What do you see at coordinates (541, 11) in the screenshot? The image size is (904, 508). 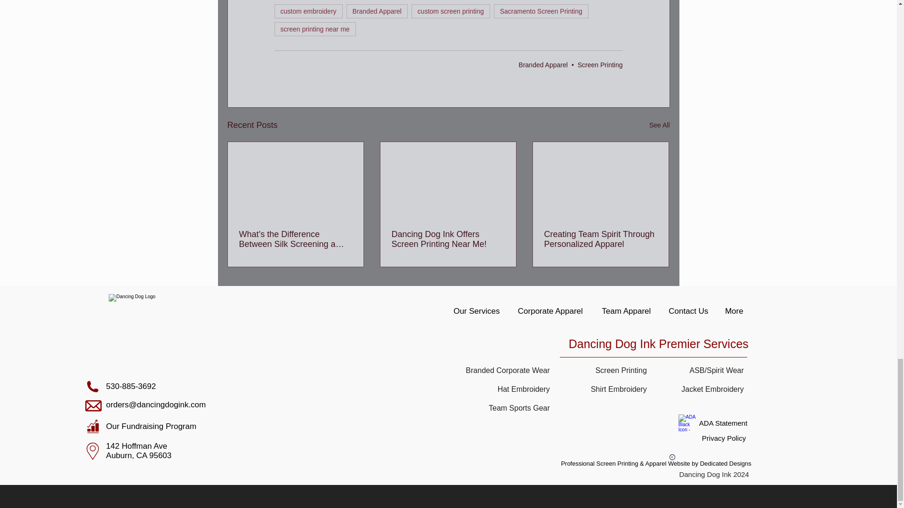 I see `Sacramento Screen Printing` at bounding box center [541, 11].